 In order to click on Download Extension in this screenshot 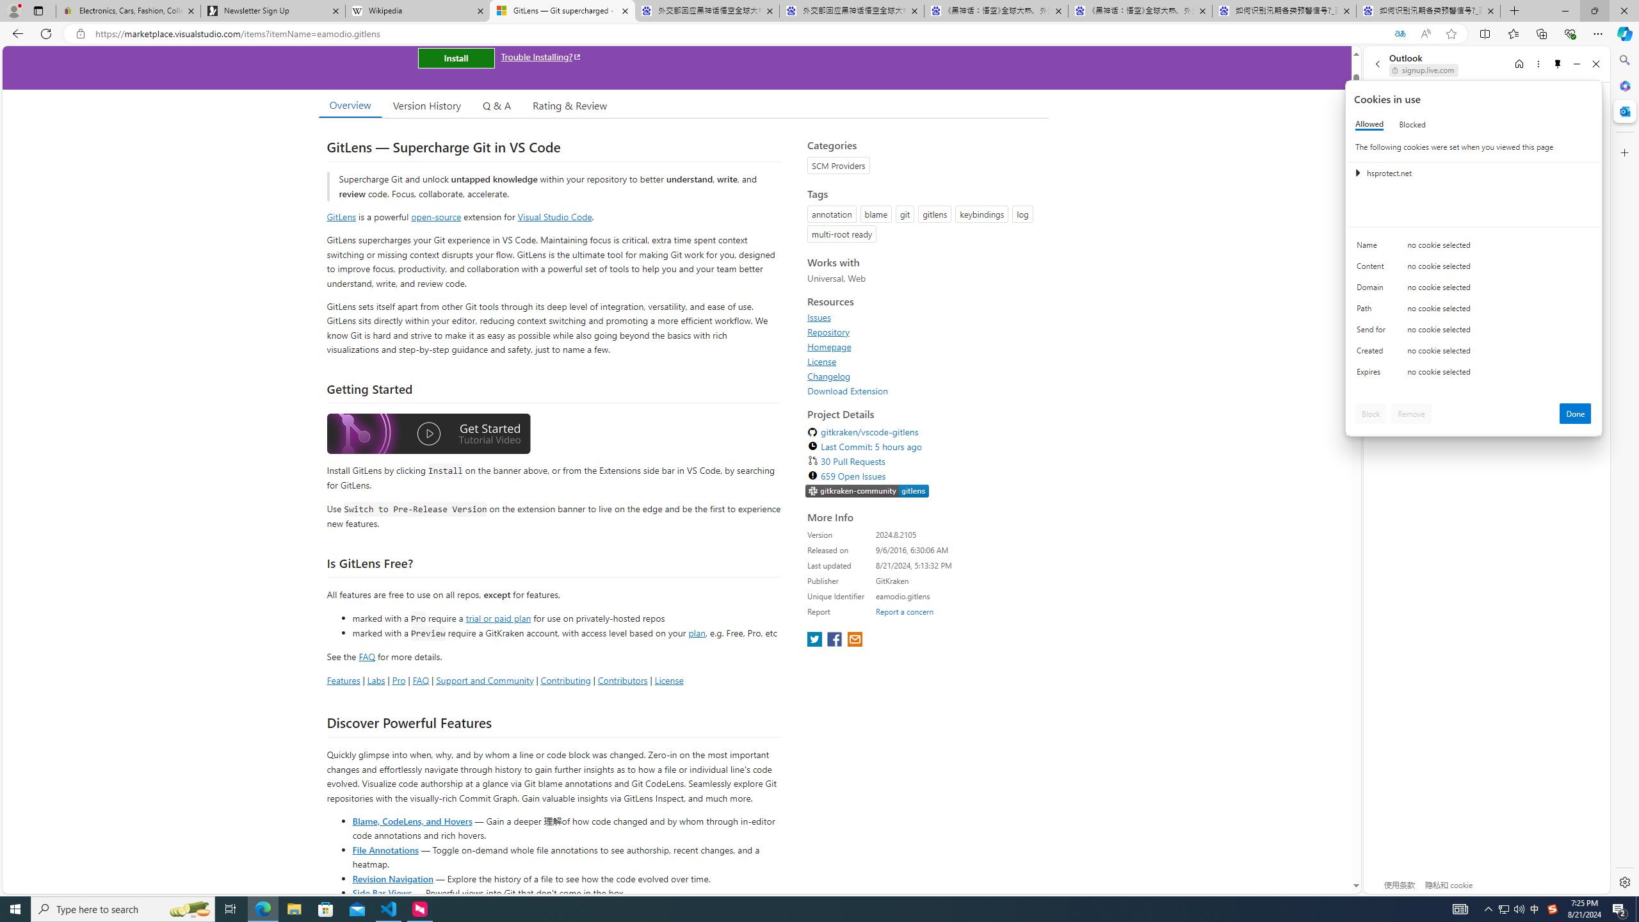, I will do `click(924, 391)`.